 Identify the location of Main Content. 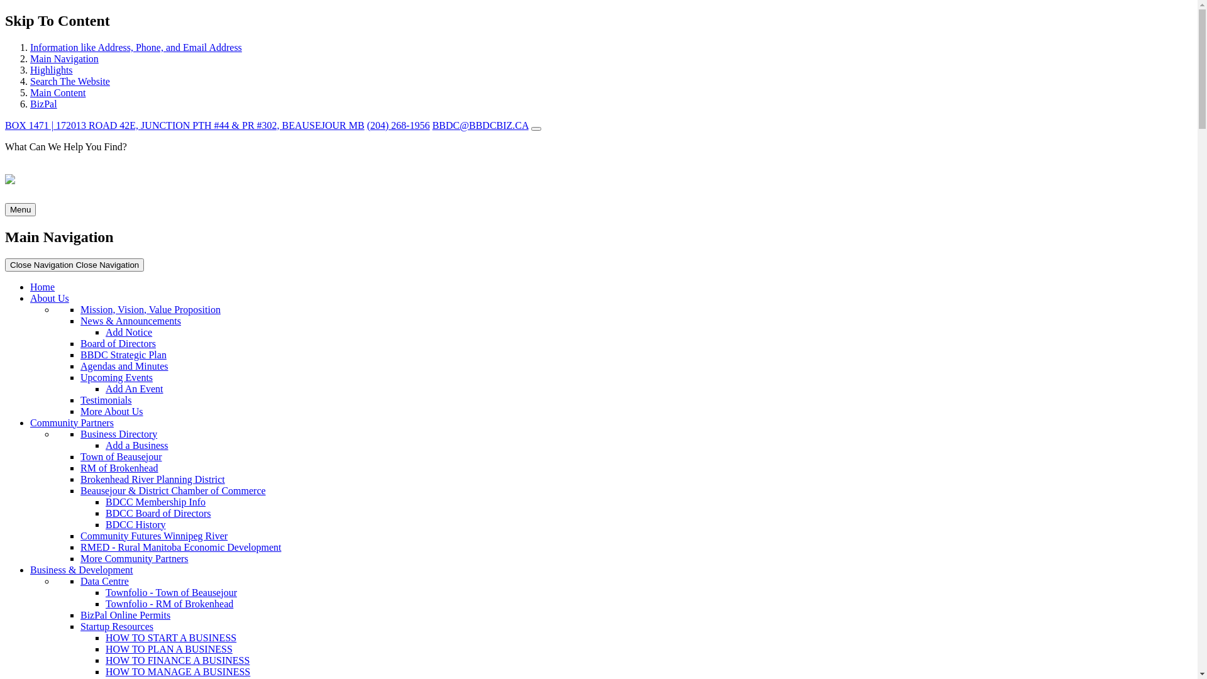
(58, 92).